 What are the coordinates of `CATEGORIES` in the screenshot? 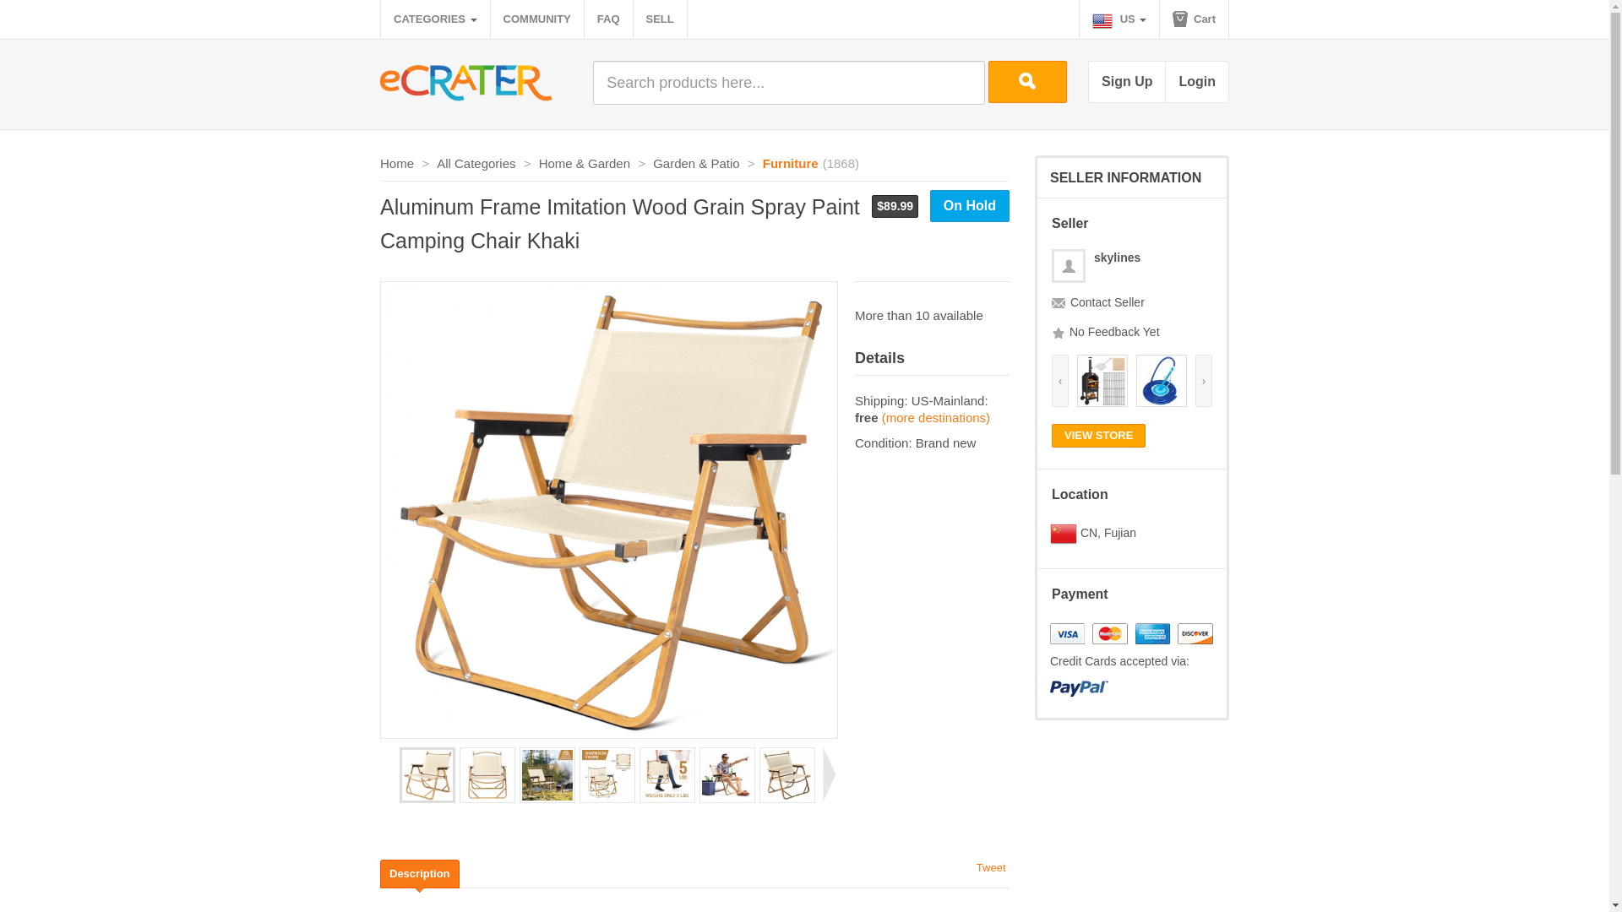 It's located at (435, 19).